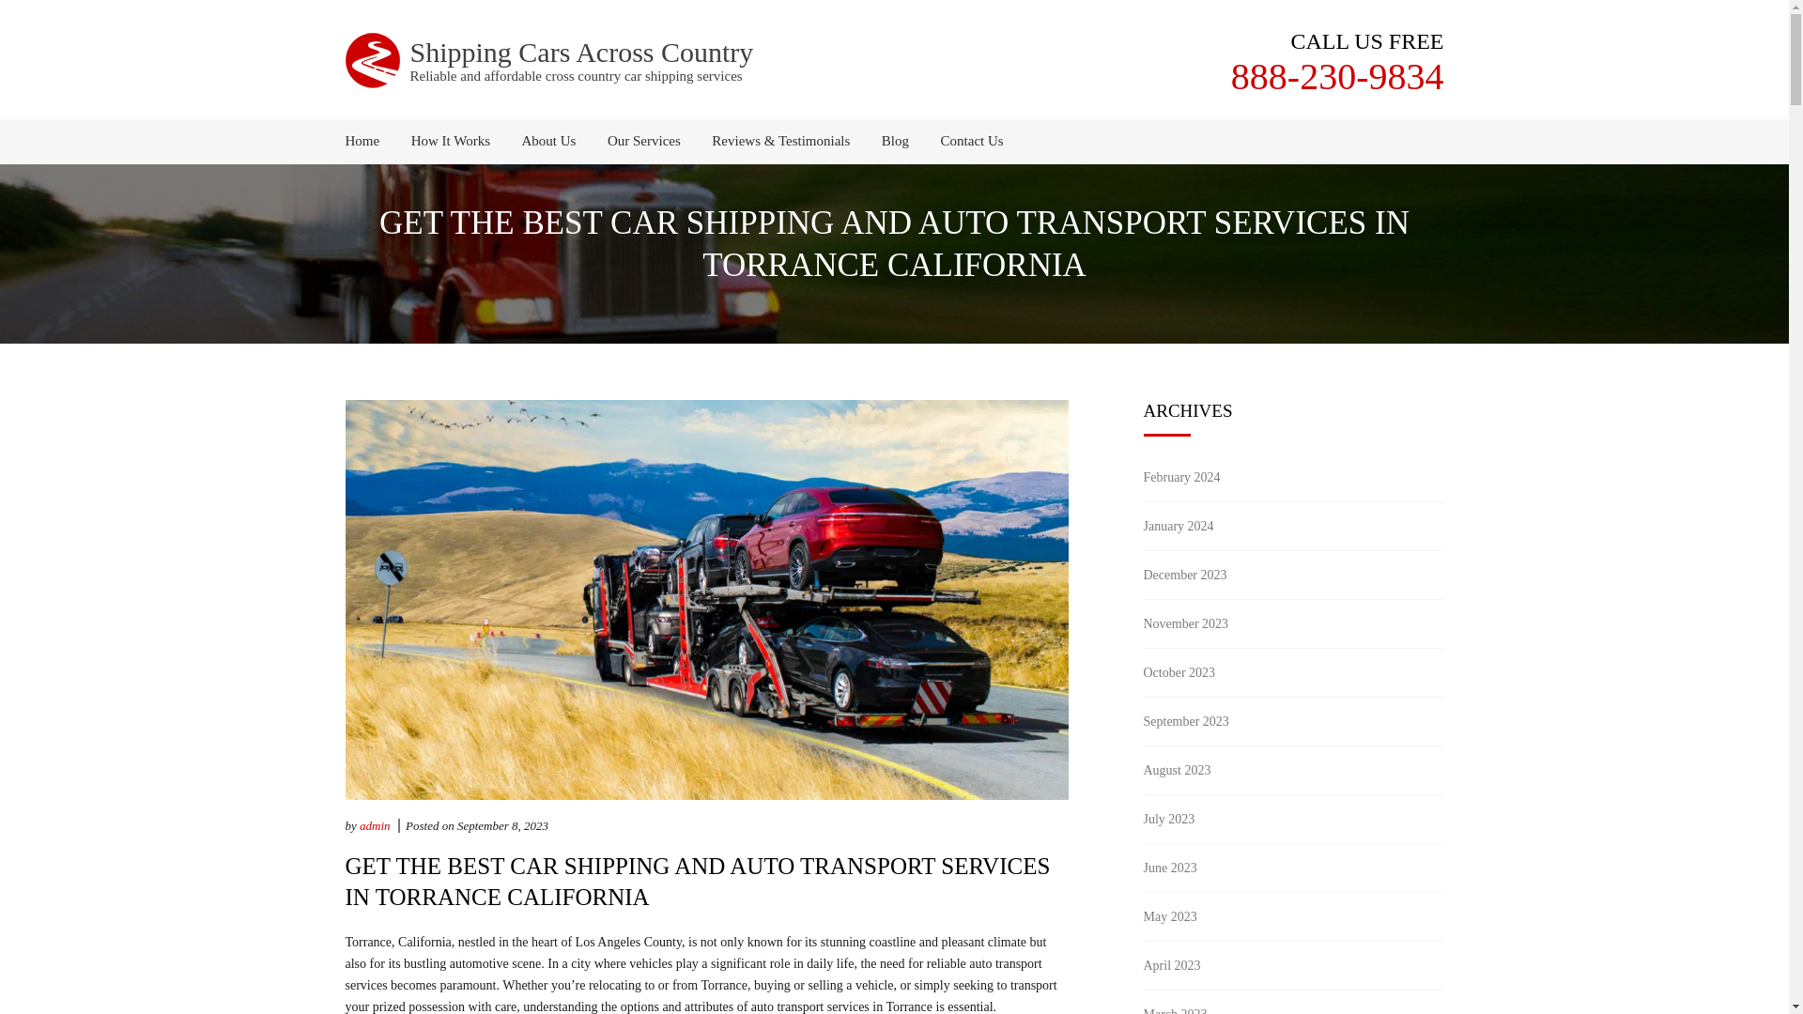 The height and width of the screenshot is (1014, 1803). Describe the element at coordinates (1186, 623) in the screenshot. I see `November 2023` at that location.